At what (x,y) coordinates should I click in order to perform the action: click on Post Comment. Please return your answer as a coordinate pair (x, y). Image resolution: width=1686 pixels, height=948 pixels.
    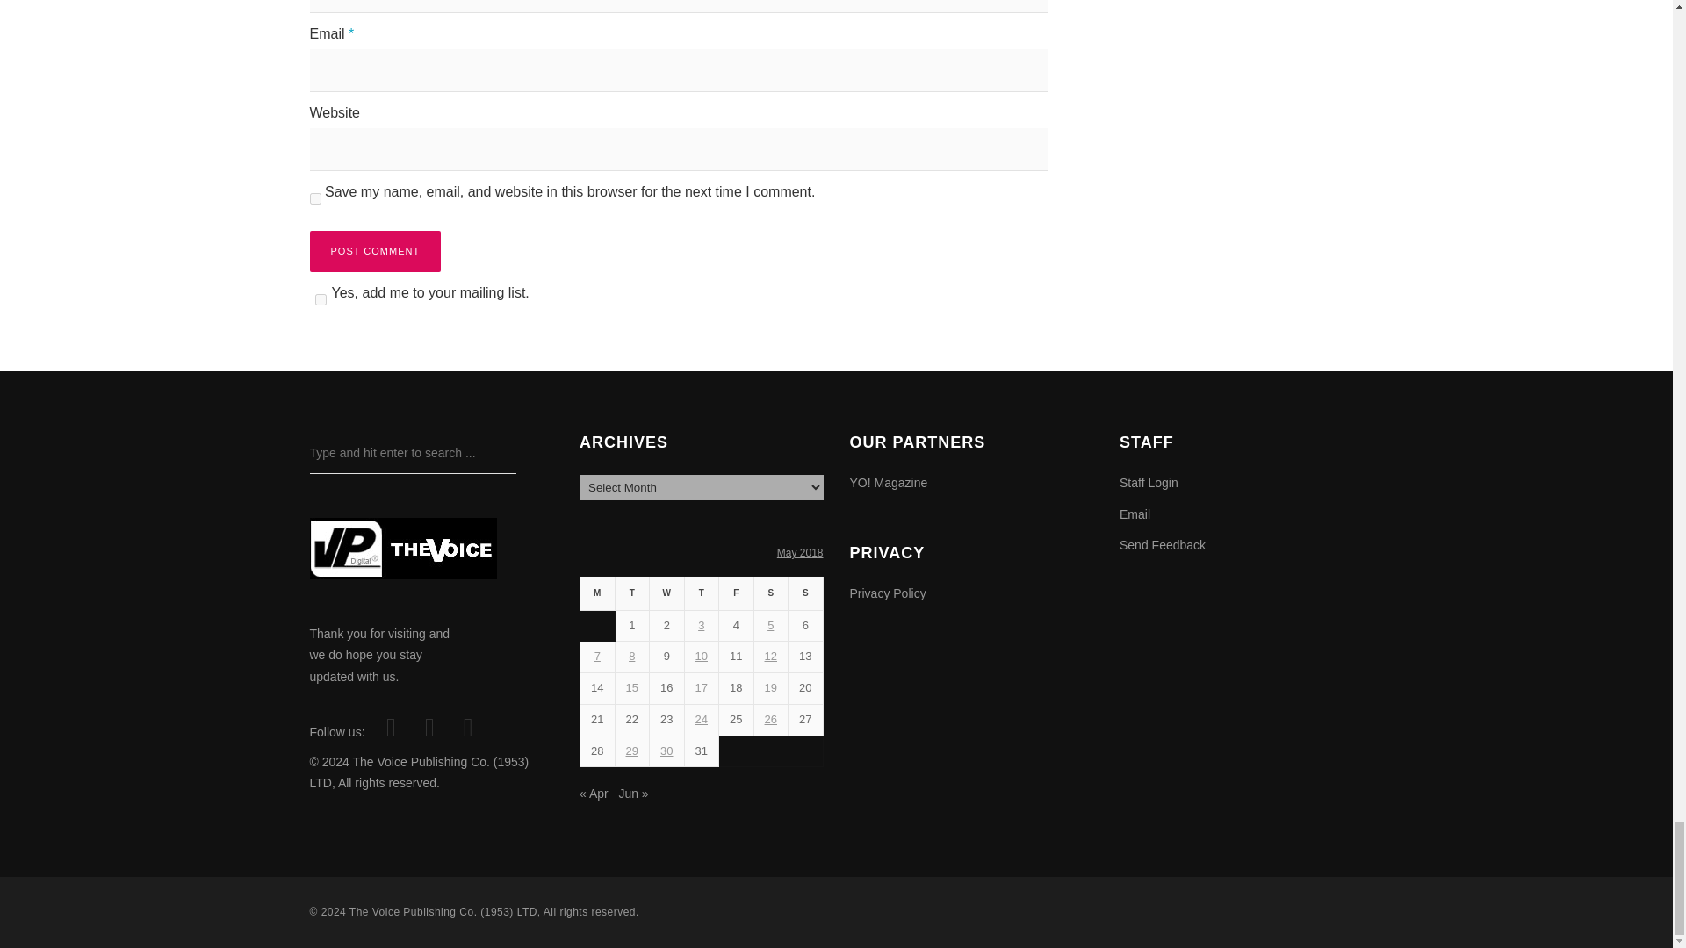
    Looking at the image, I should click on (374, 251).